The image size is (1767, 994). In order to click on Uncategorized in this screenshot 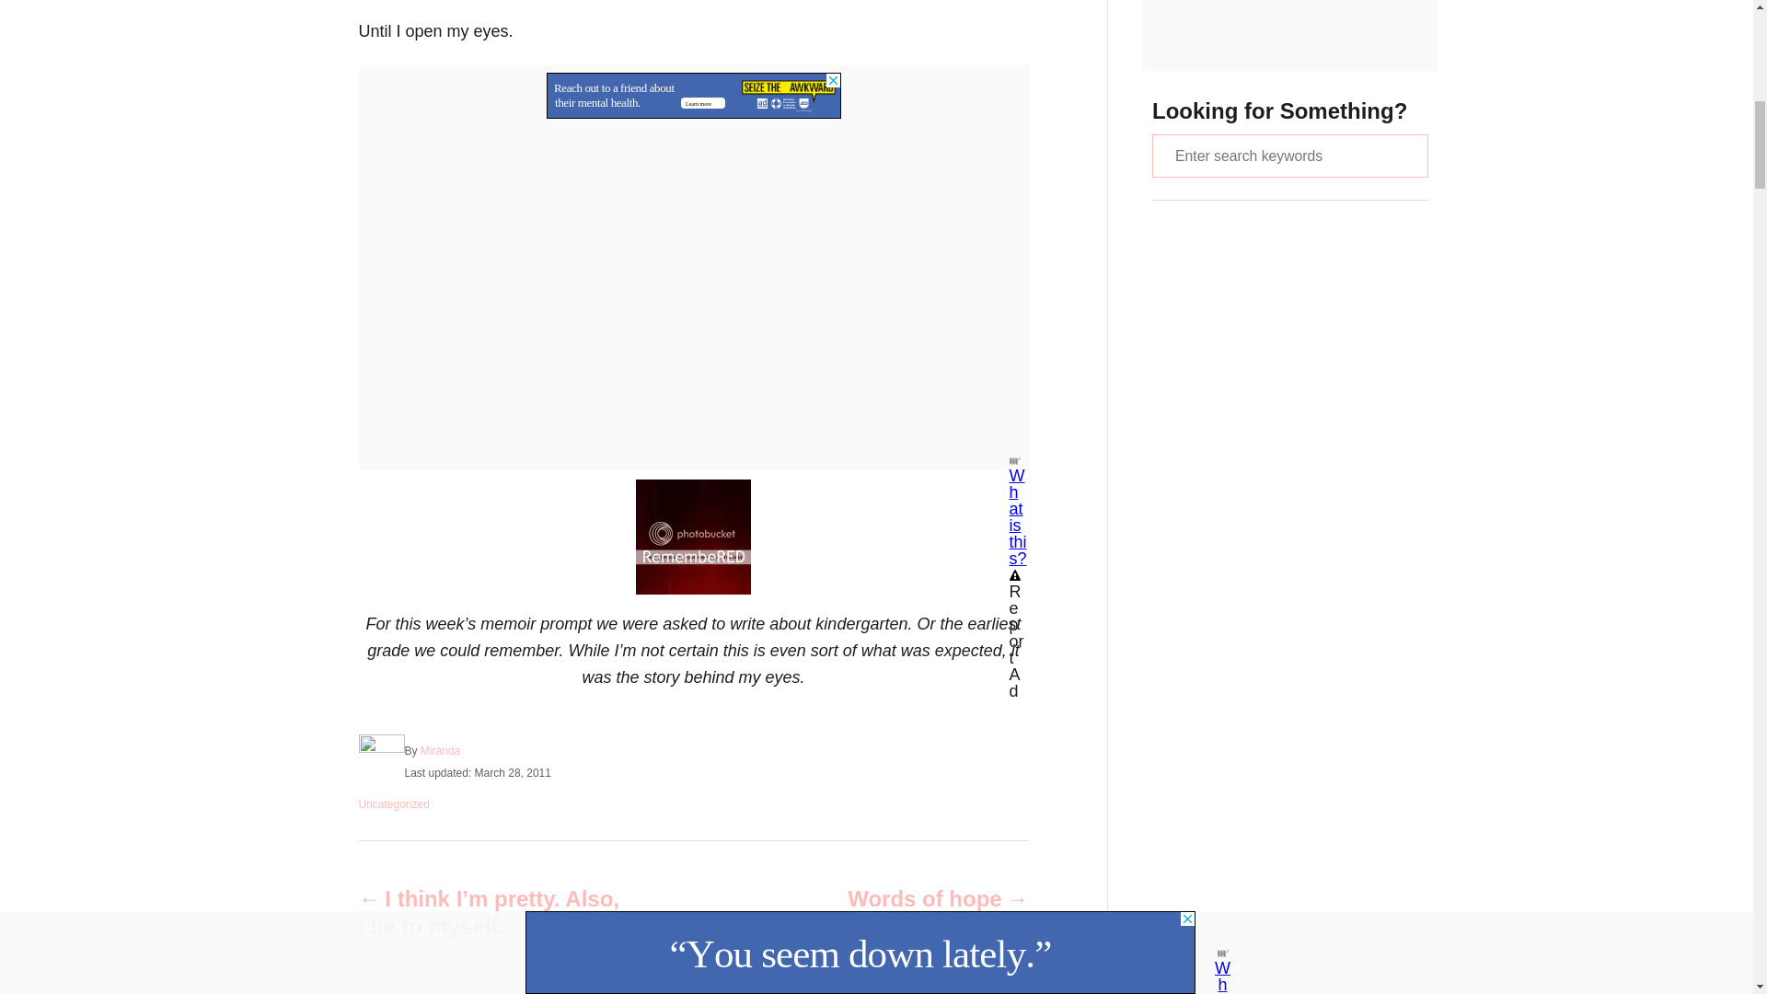, I will do `click(394, 803)`.